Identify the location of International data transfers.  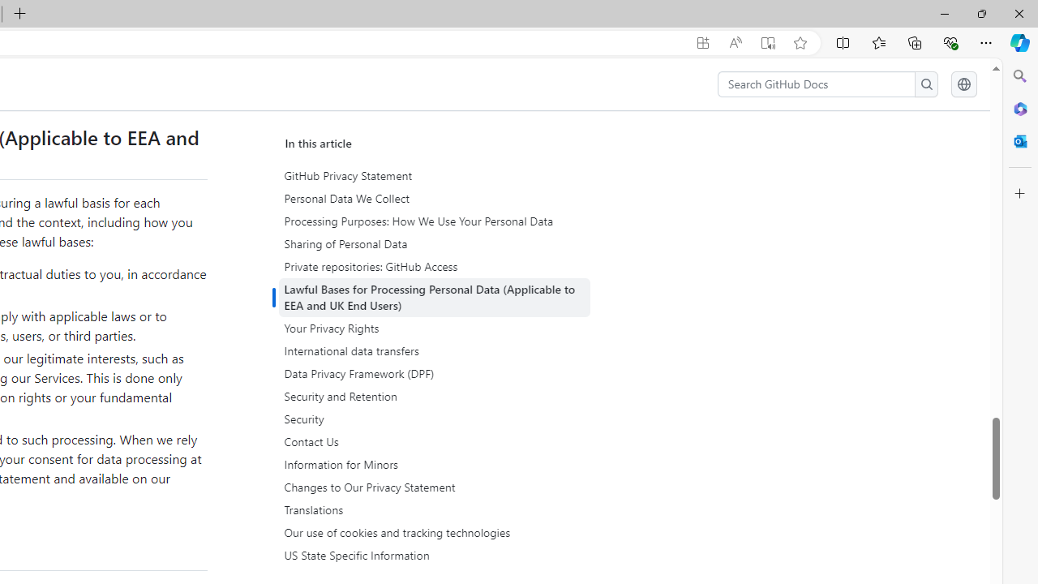
(435, 351).